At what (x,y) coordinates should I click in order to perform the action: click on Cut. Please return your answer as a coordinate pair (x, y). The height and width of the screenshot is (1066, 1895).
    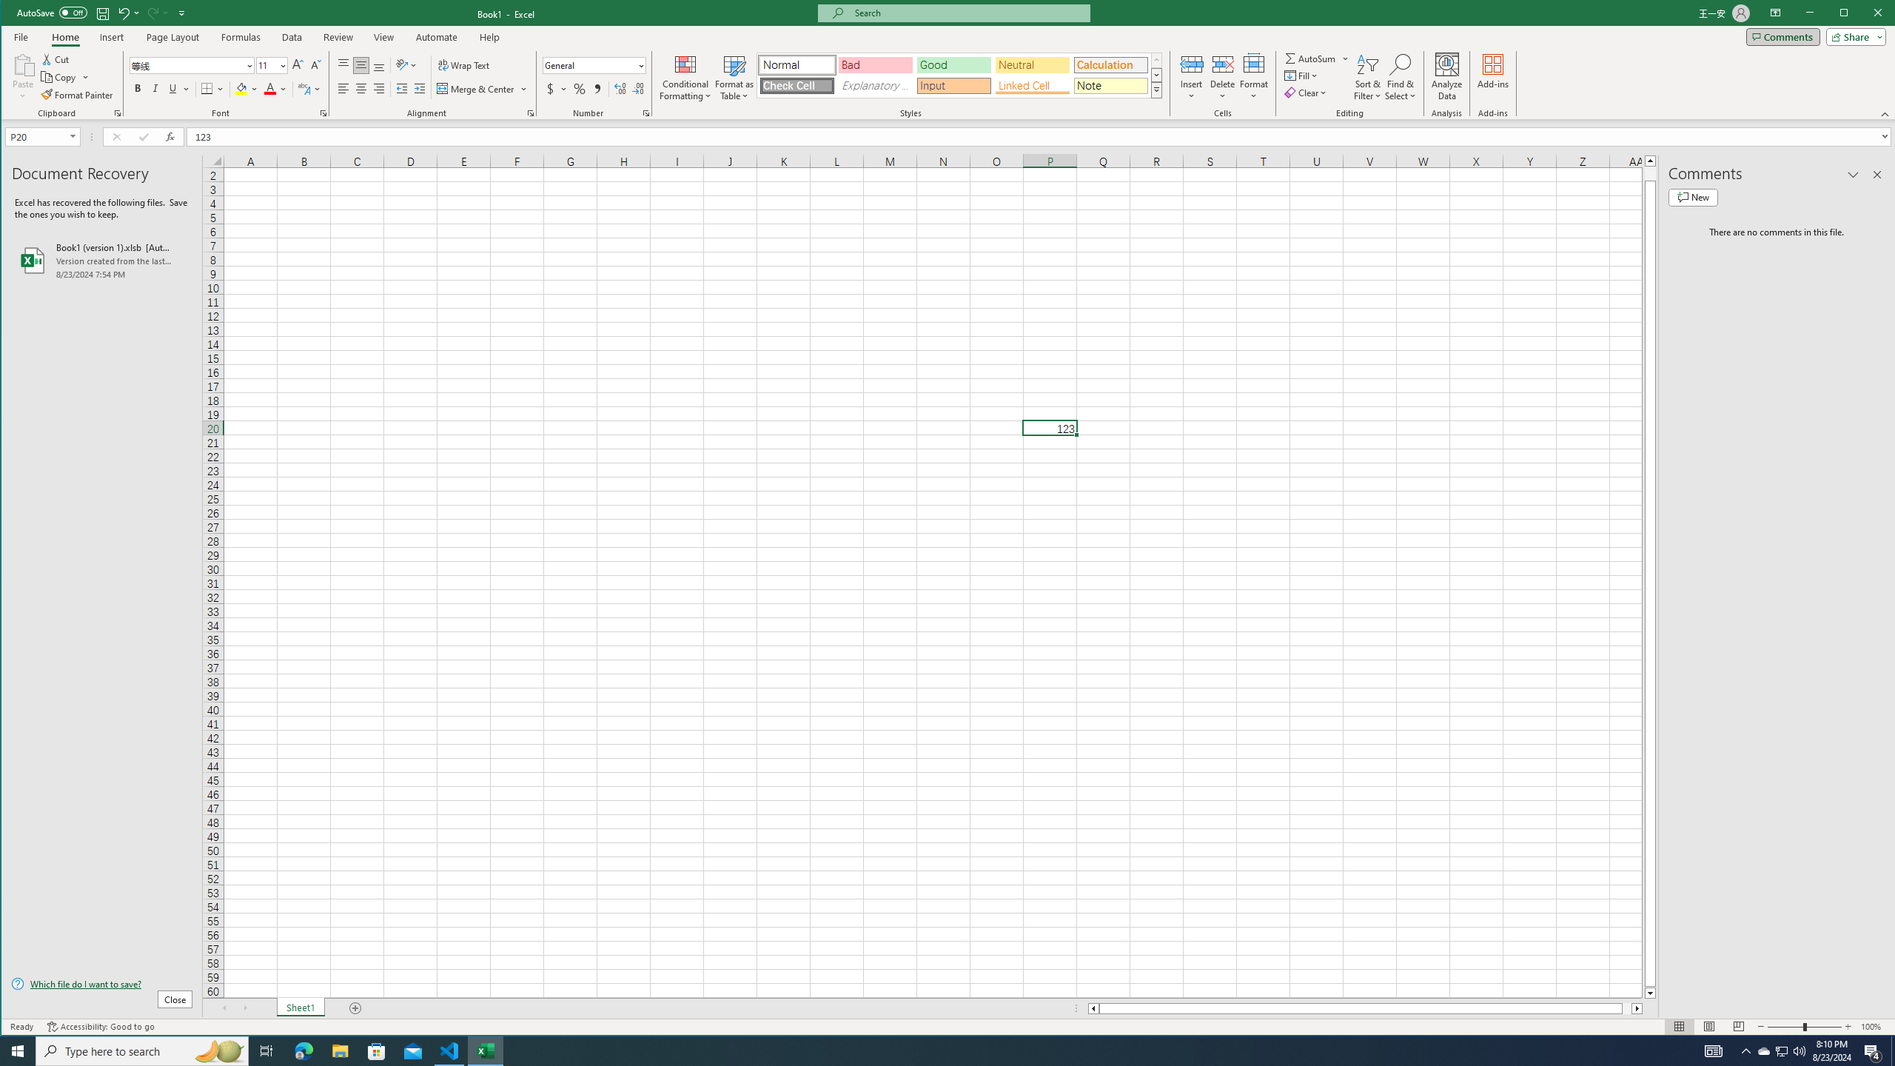
    Looking at the image, I should click on (56, 59).